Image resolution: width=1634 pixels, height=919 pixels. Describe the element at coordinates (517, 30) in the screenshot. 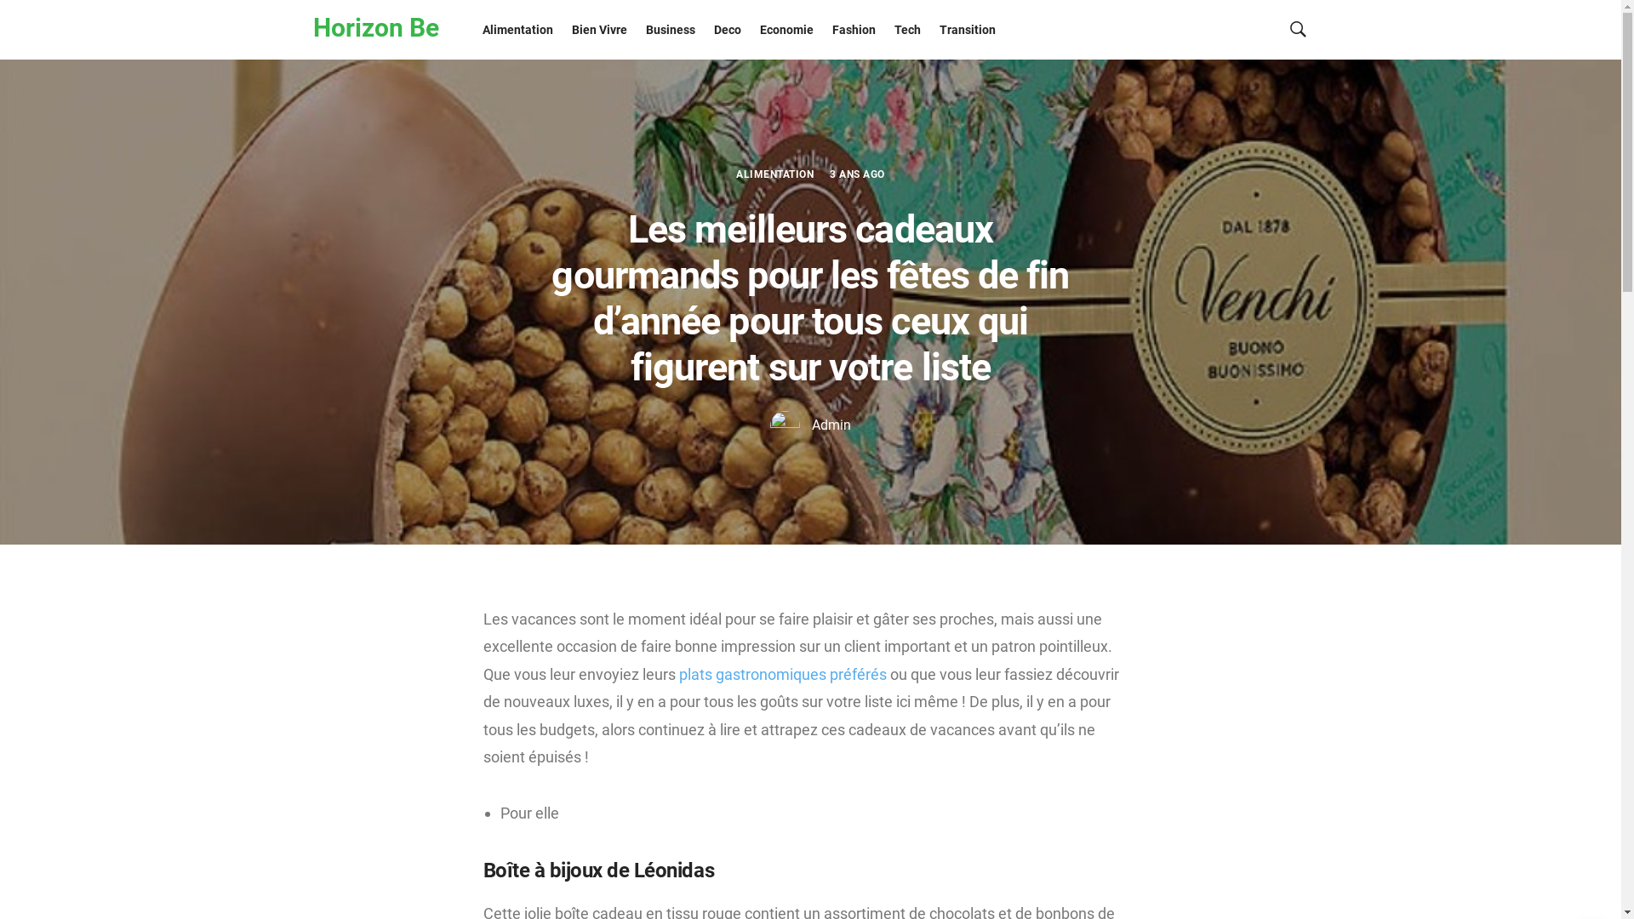

I see `Alimentation` at that location.